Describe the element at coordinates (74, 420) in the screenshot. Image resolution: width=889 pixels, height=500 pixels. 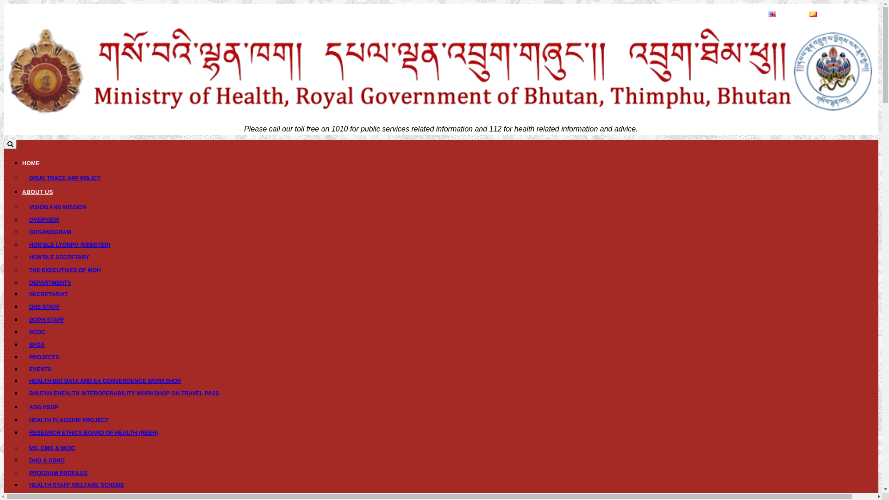
I see `HEALTH FLAGSHIP PROJECT` at that location.